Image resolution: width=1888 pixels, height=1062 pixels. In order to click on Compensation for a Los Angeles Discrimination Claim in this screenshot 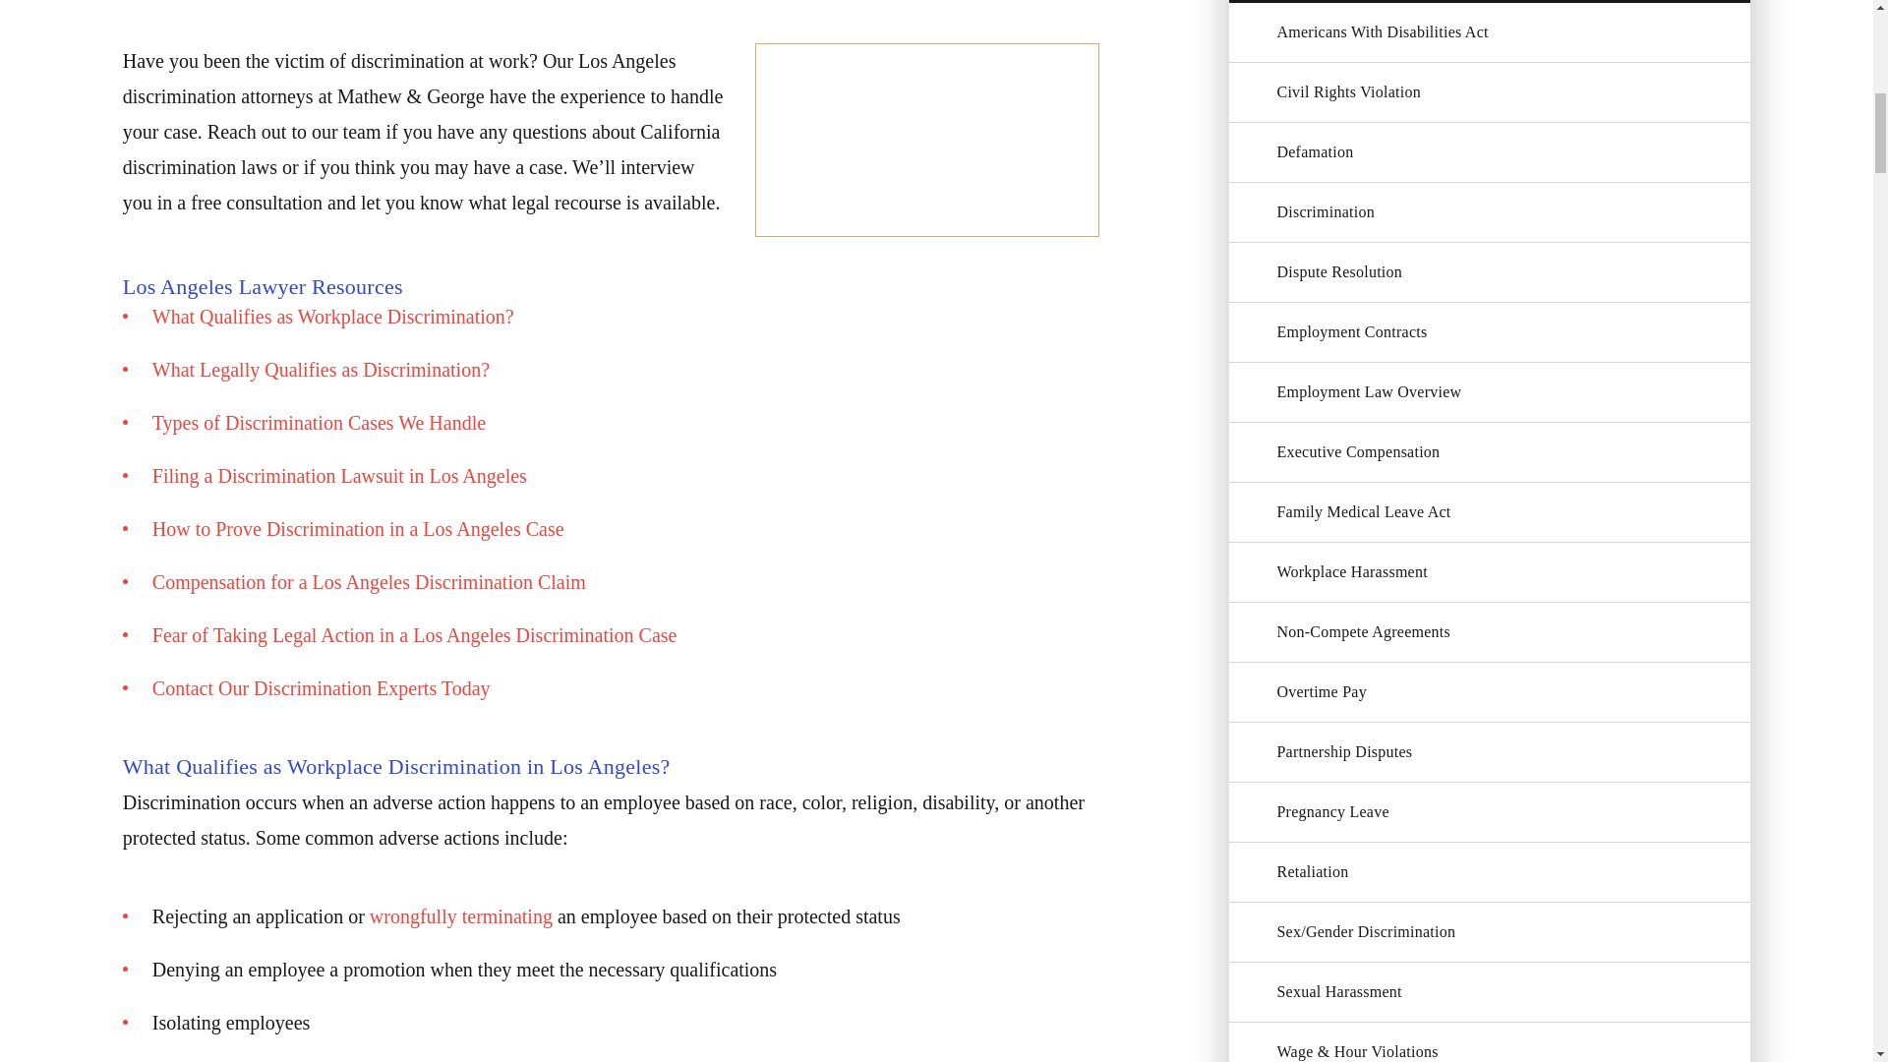, I will do `click(369, 582)`.